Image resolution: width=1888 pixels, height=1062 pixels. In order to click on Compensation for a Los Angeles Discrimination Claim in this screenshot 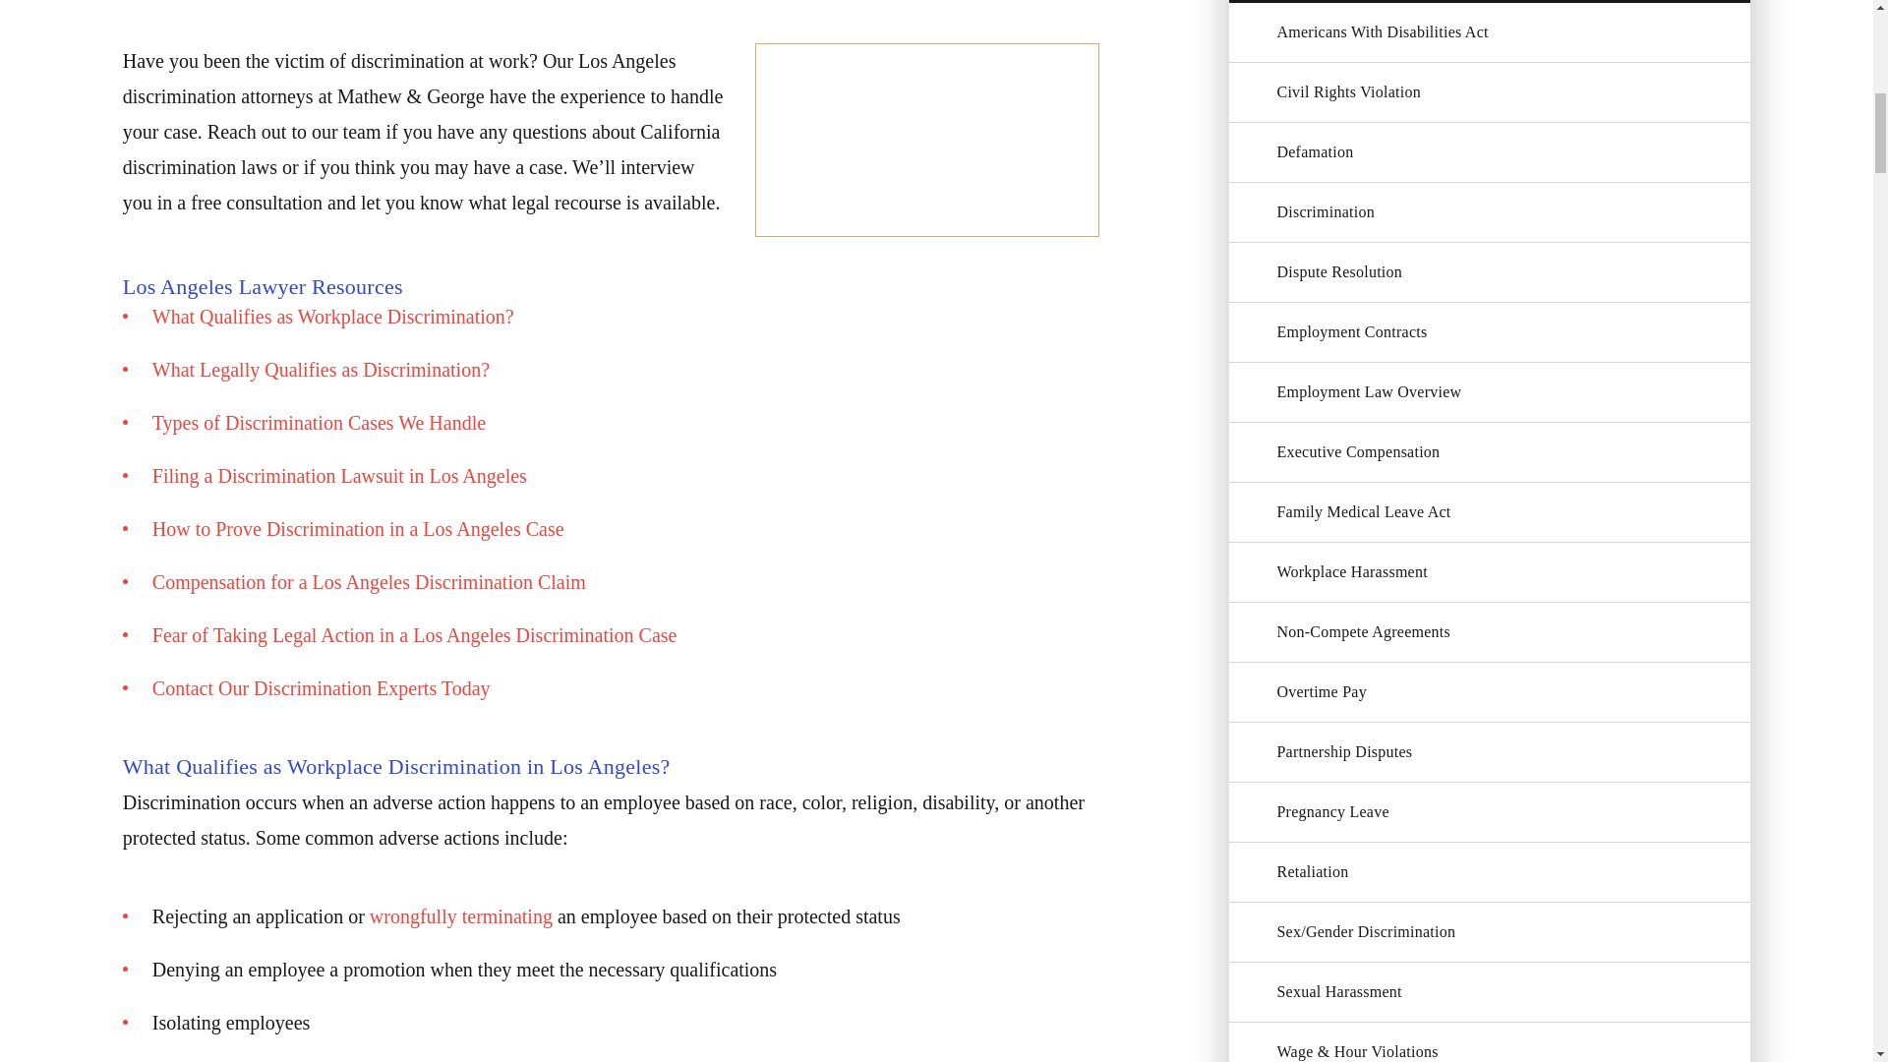, I will do `click(369, 582)`.